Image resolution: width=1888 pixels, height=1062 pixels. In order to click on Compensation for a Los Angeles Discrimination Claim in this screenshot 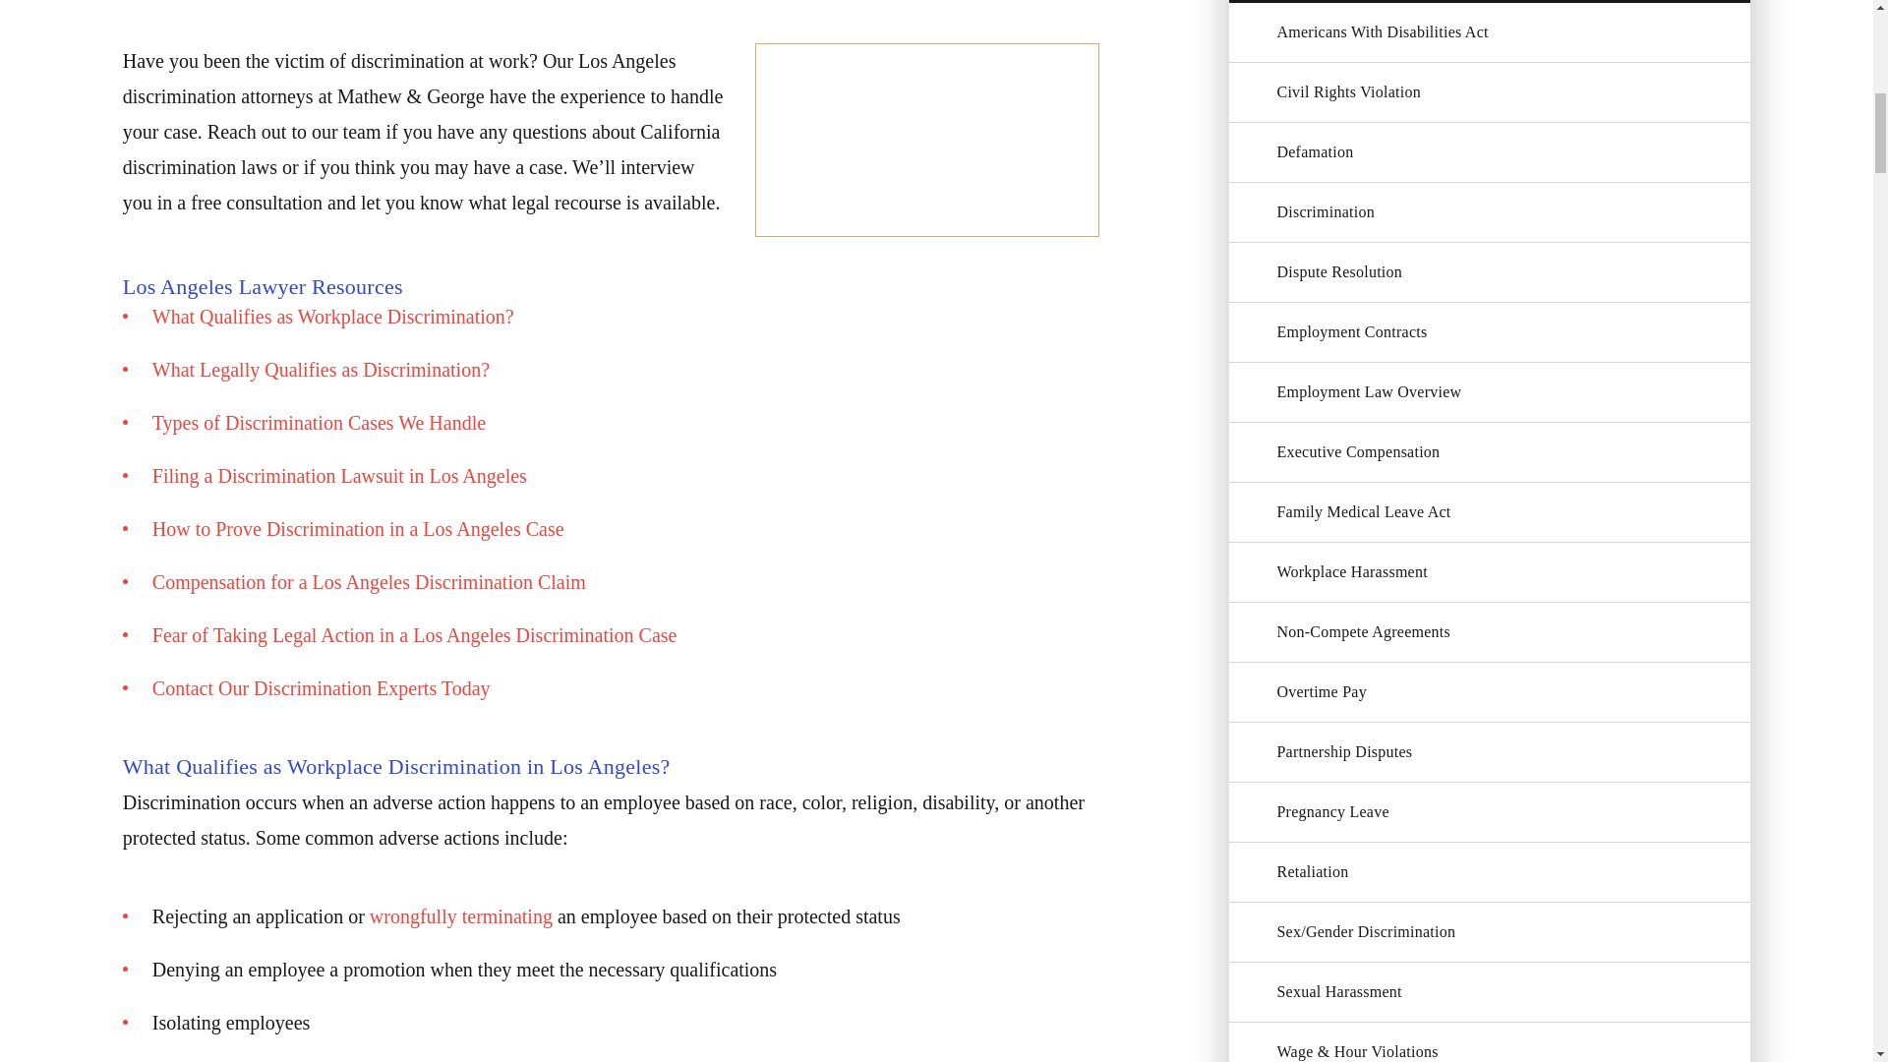, I will do `click(369, 582)`.